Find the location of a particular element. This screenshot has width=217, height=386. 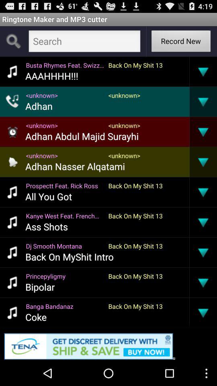

select the icon above the coke is located at coordinates (65, 306).